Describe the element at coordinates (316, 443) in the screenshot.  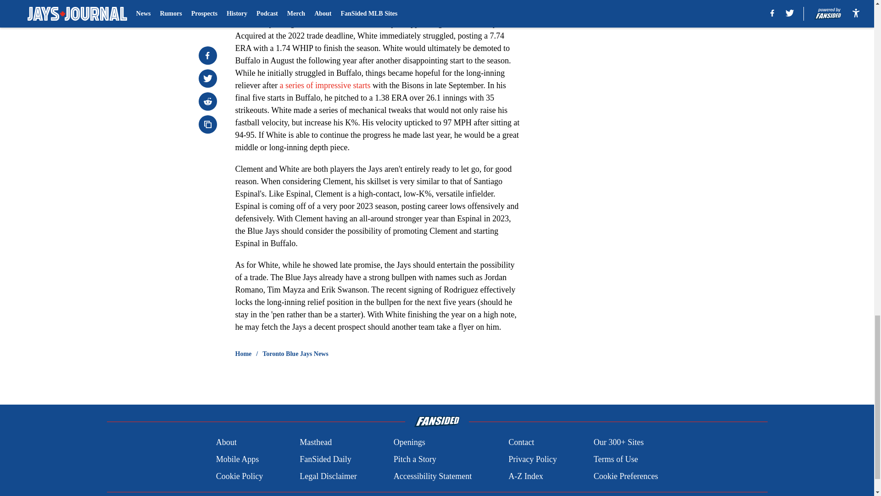
I see `Masthead` at that location.